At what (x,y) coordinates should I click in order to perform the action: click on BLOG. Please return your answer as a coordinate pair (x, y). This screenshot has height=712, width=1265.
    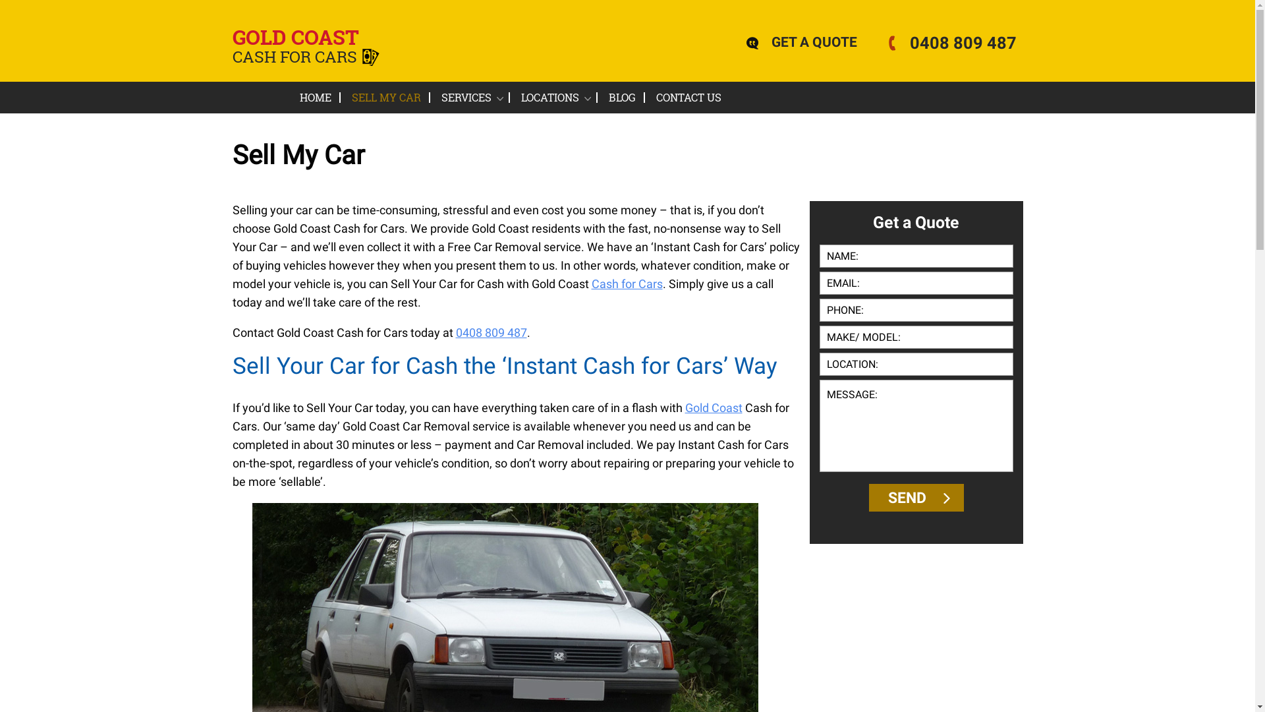
    Looking at the image, I should click on (622, 98).